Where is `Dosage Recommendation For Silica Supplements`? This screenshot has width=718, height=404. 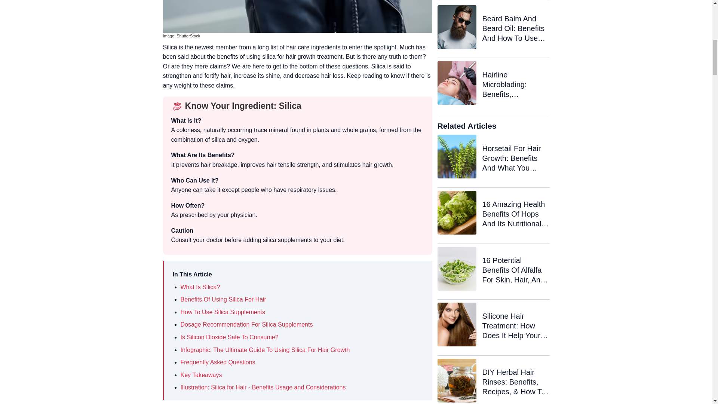 Dosage Recommendation For Silica Supplements is located at coordinates (246, 324).